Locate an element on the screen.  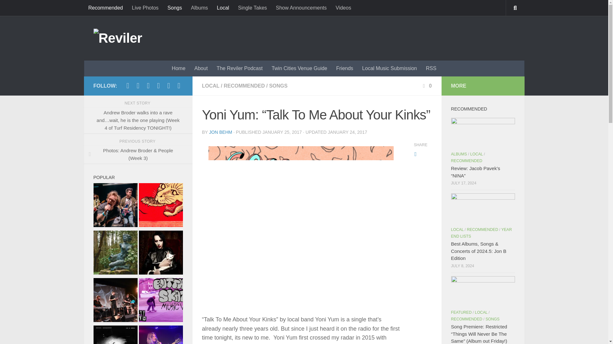
LOCAL is located at coordinates (210, 86).